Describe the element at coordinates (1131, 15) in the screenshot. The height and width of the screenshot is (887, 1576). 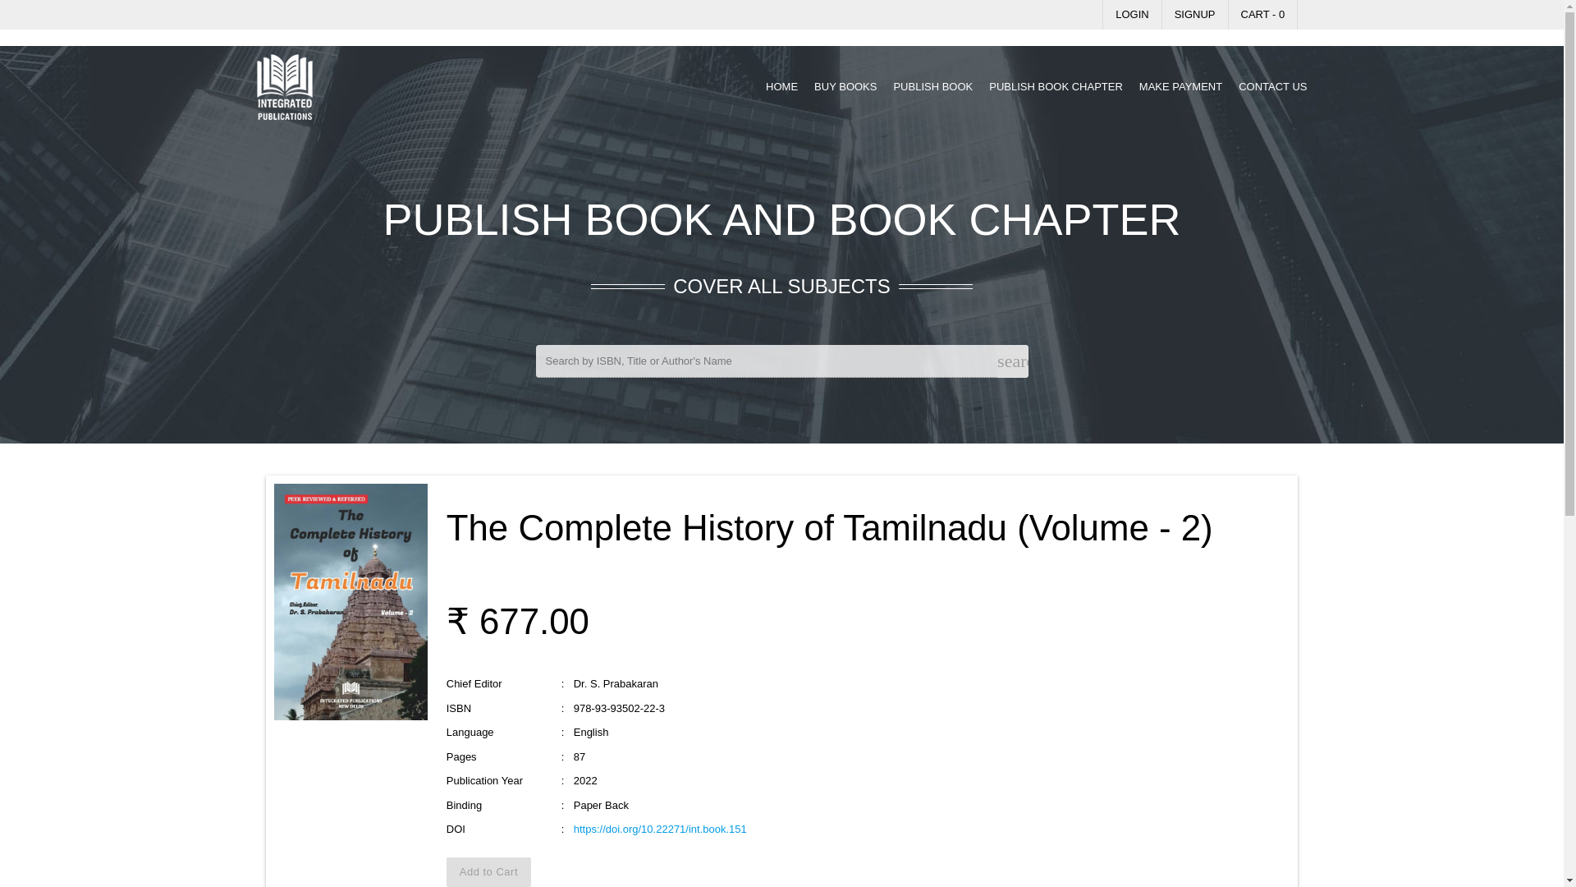
I see `LOGIN` at that location.